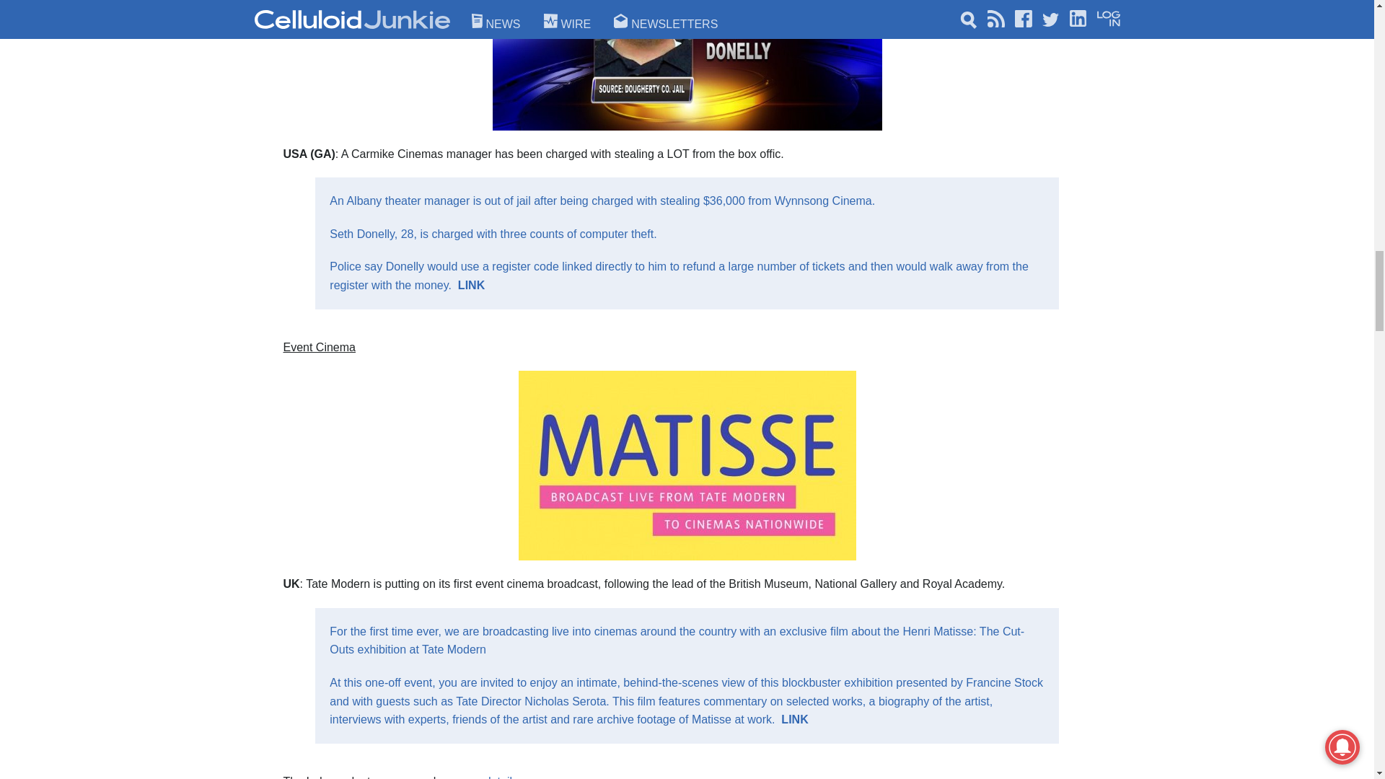 This screenshot has height=779, width=1385. I want to click on Wynsong Carmike Cinema manager accused of theft, so click(472, 284).